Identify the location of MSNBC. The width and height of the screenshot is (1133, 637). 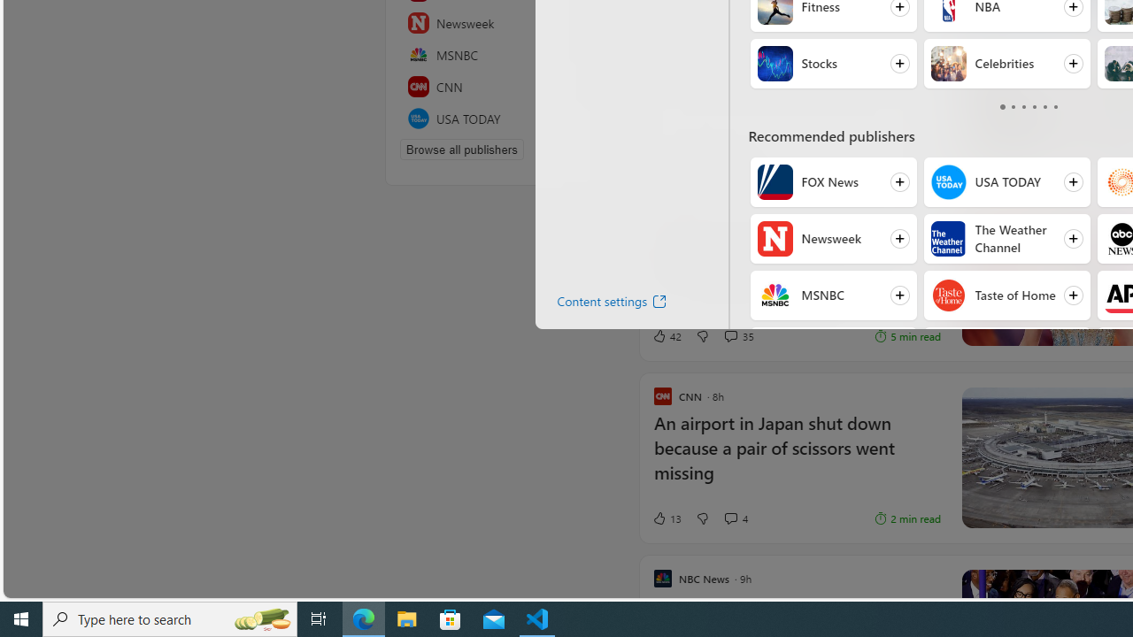
(775, 295).